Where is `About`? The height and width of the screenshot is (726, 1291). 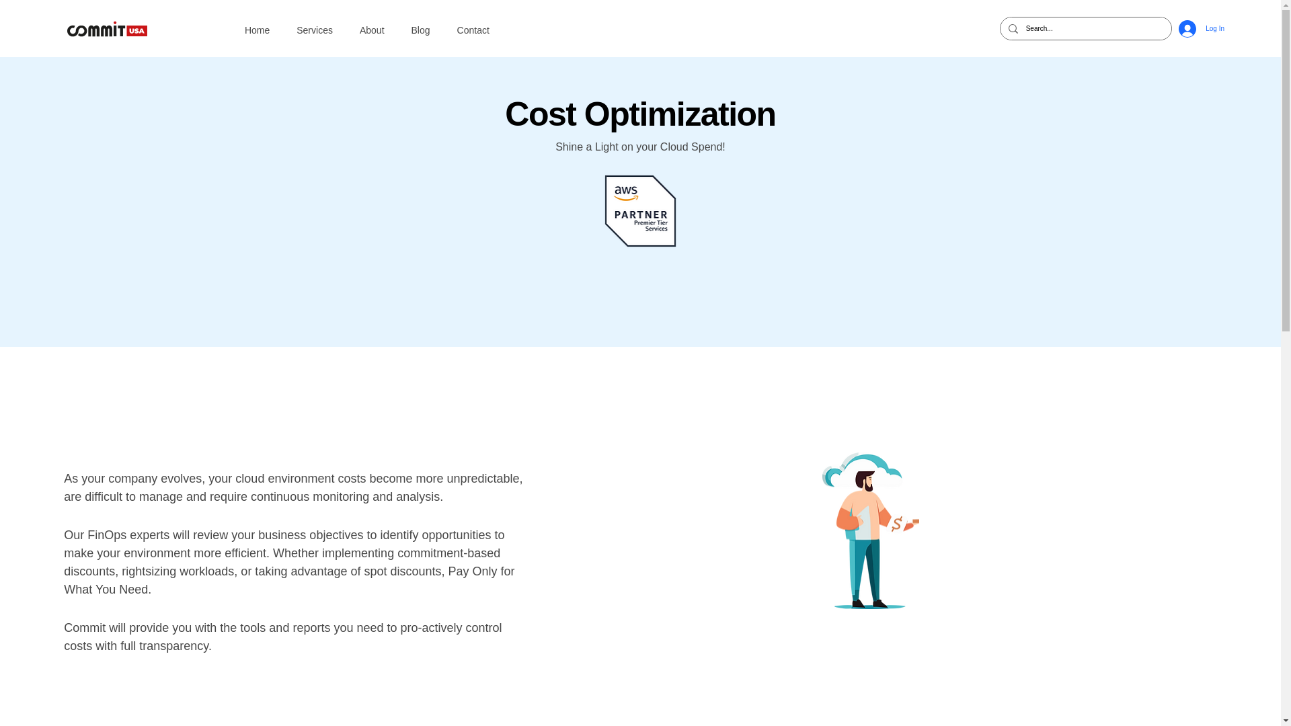
About is located at coordinates (371, 30).